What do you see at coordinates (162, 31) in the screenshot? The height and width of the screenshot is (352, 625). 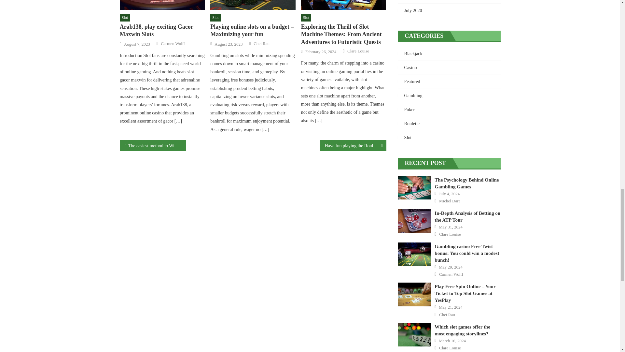 I see `Arab138, play exciting Gacor Maxwin Slots` at bounding box center [162, 31].